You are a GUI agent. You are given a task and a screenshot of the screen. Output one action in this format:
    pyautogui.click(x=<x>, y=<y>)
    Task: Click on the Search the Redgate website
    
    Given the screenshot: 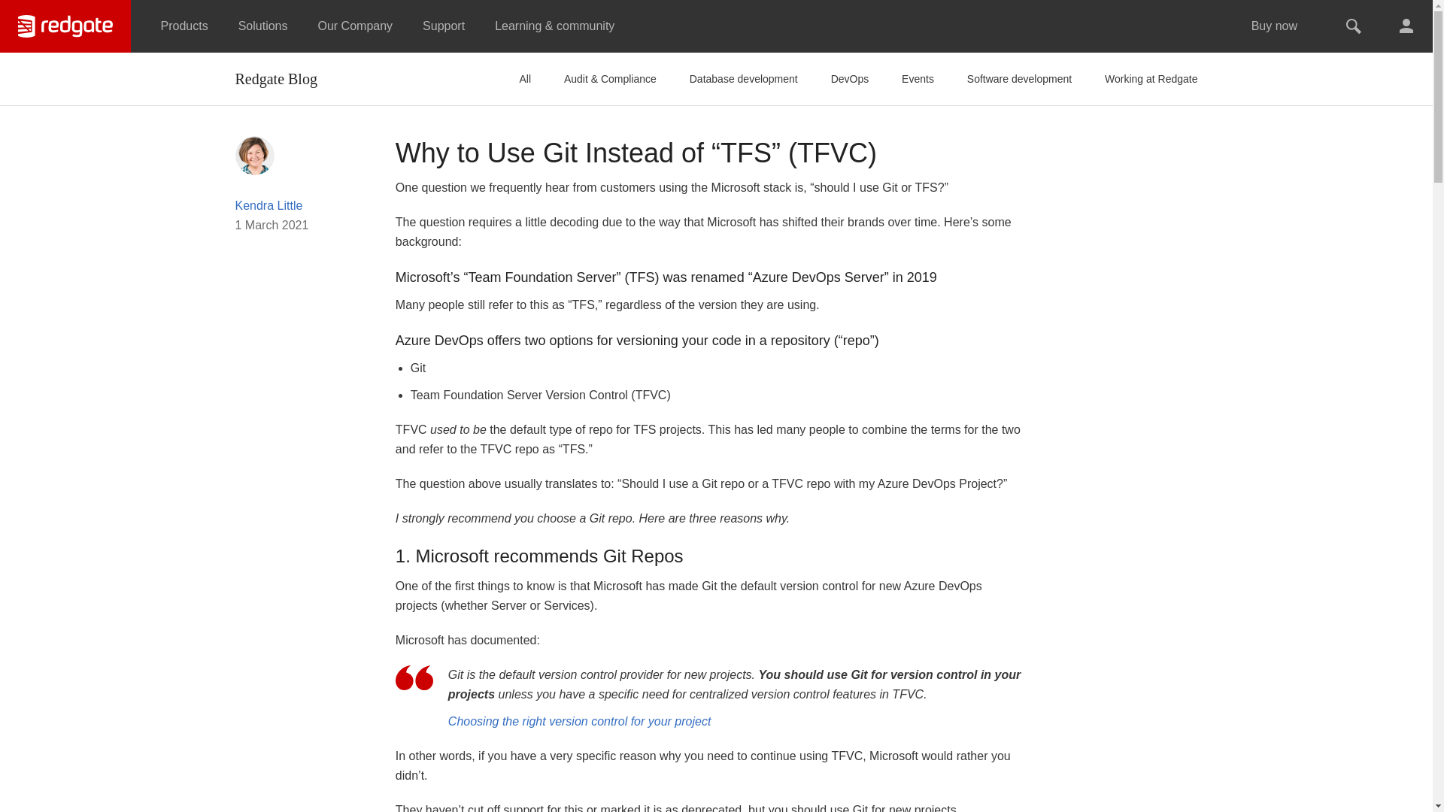 What is the action you would take?
    pyautogui.click(x=1354, y=26)
    